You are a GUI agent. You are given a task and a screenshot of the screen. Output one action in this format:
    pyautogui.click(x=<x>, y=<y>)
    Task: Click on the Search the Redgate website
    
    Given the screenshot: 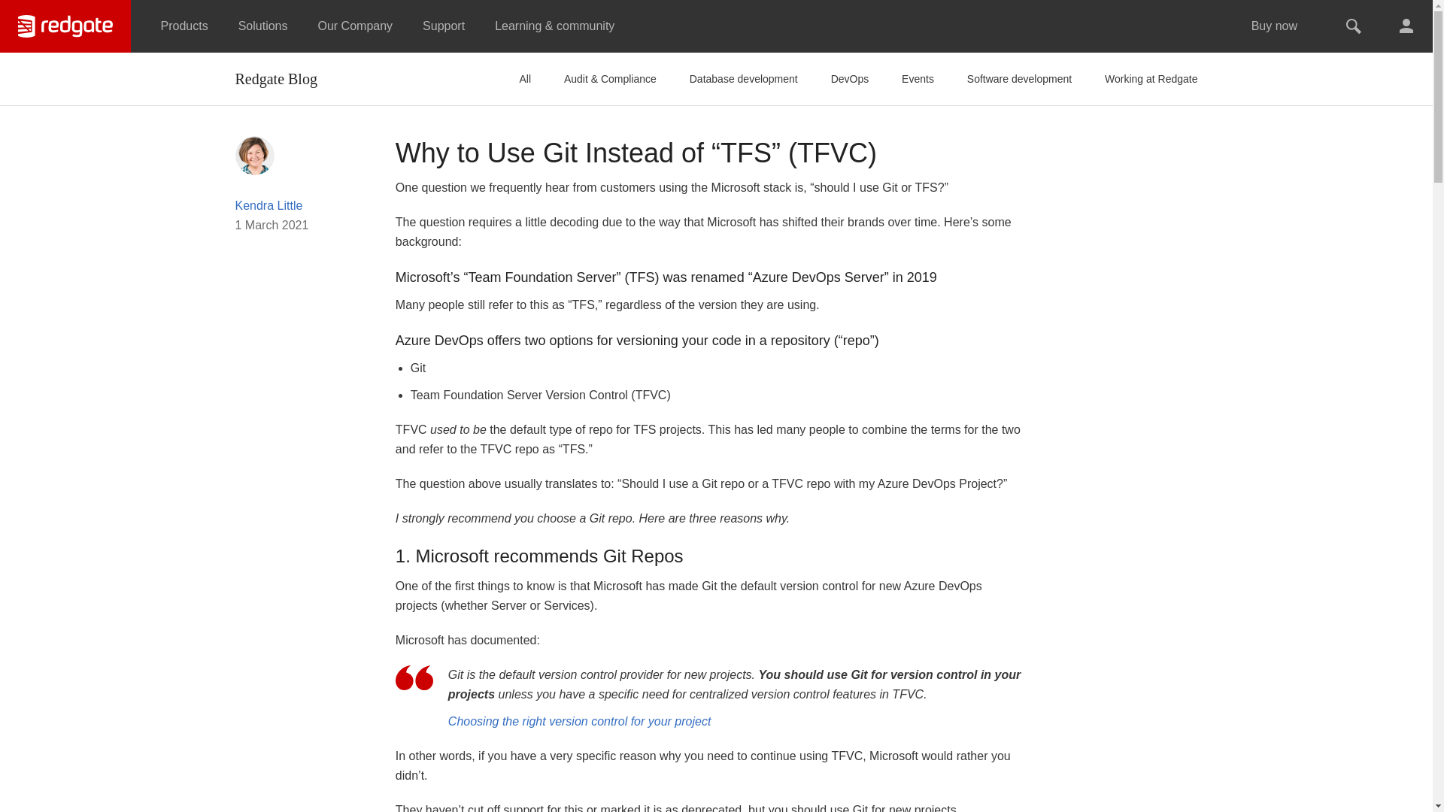 What is the action you would take?
    pyautogui.click(x=1354, y=26)
    